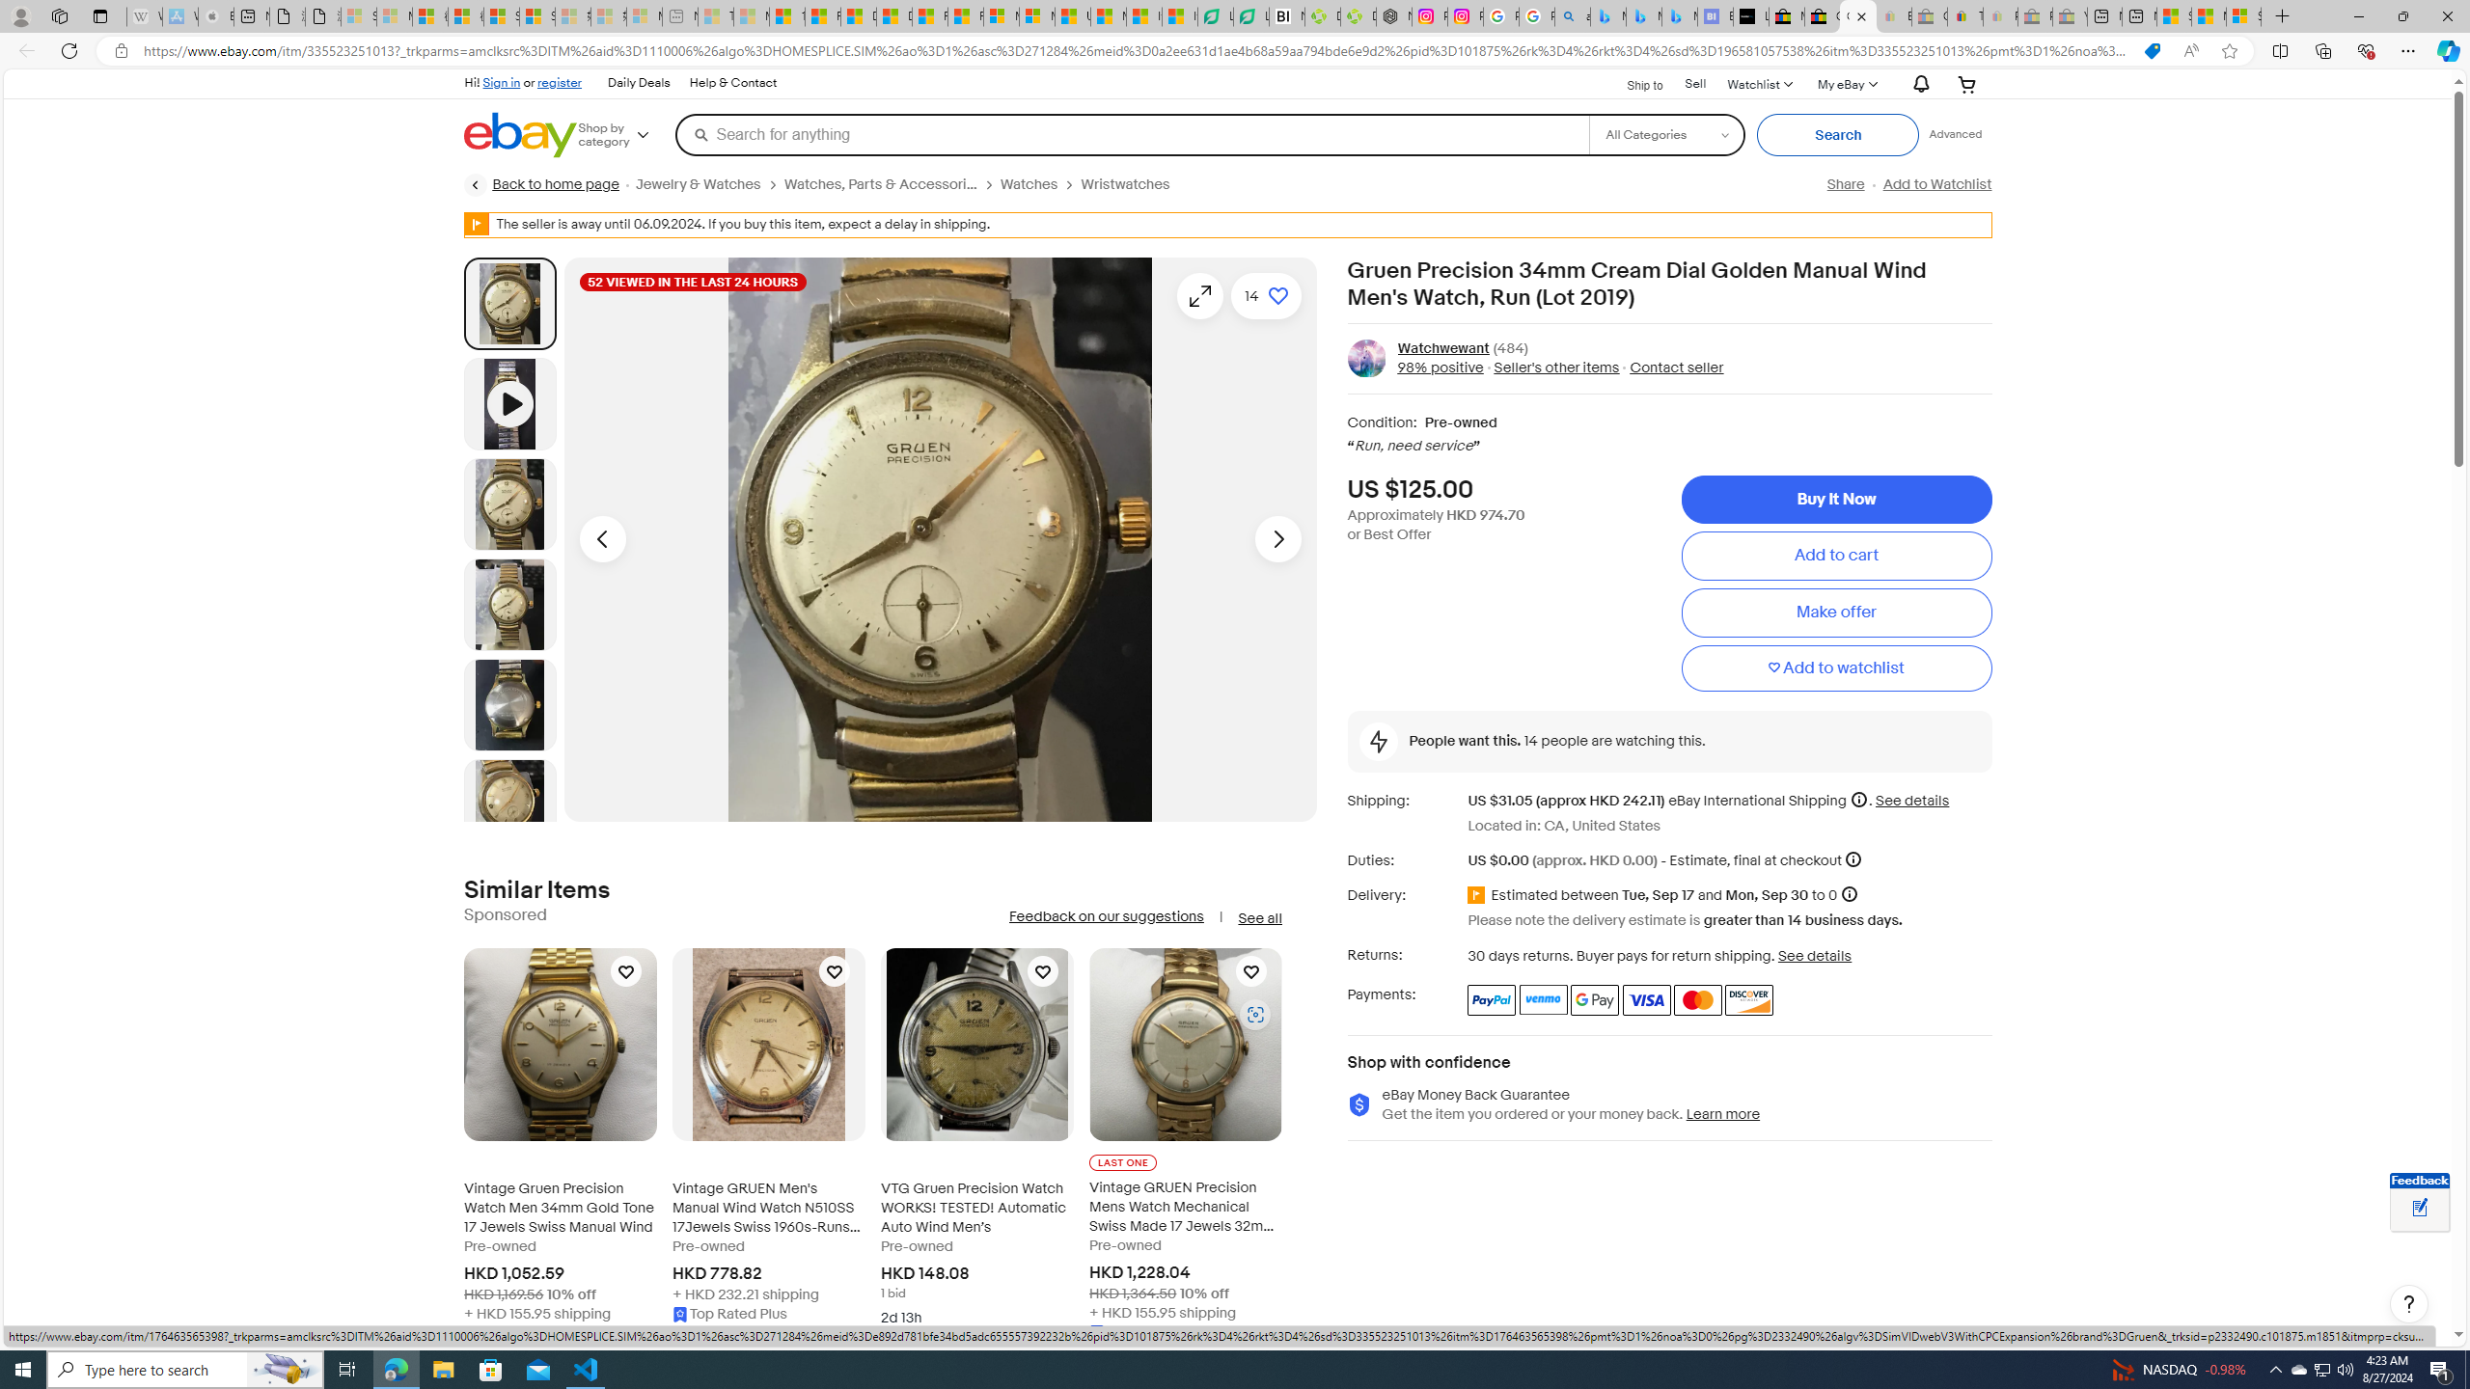 This screenshot has height=1389, width=2470. What do you see at coordinates (2243, 16) in the screenshot?
I see `Sign in to your Microsoft account` at bounding box center [2243, 16].